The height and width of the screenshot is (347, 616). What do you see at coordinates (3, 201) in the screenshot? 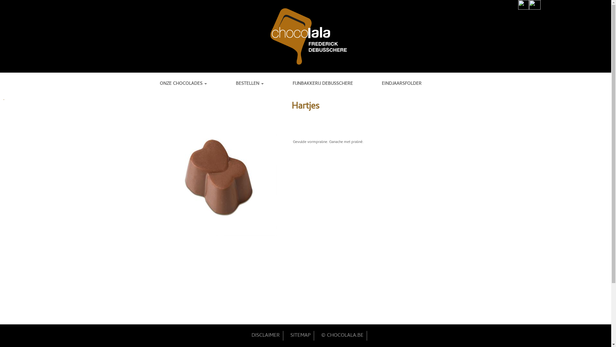
I see `CHOCOLALA - CATALOGUE` at bounding box center [3, 201].